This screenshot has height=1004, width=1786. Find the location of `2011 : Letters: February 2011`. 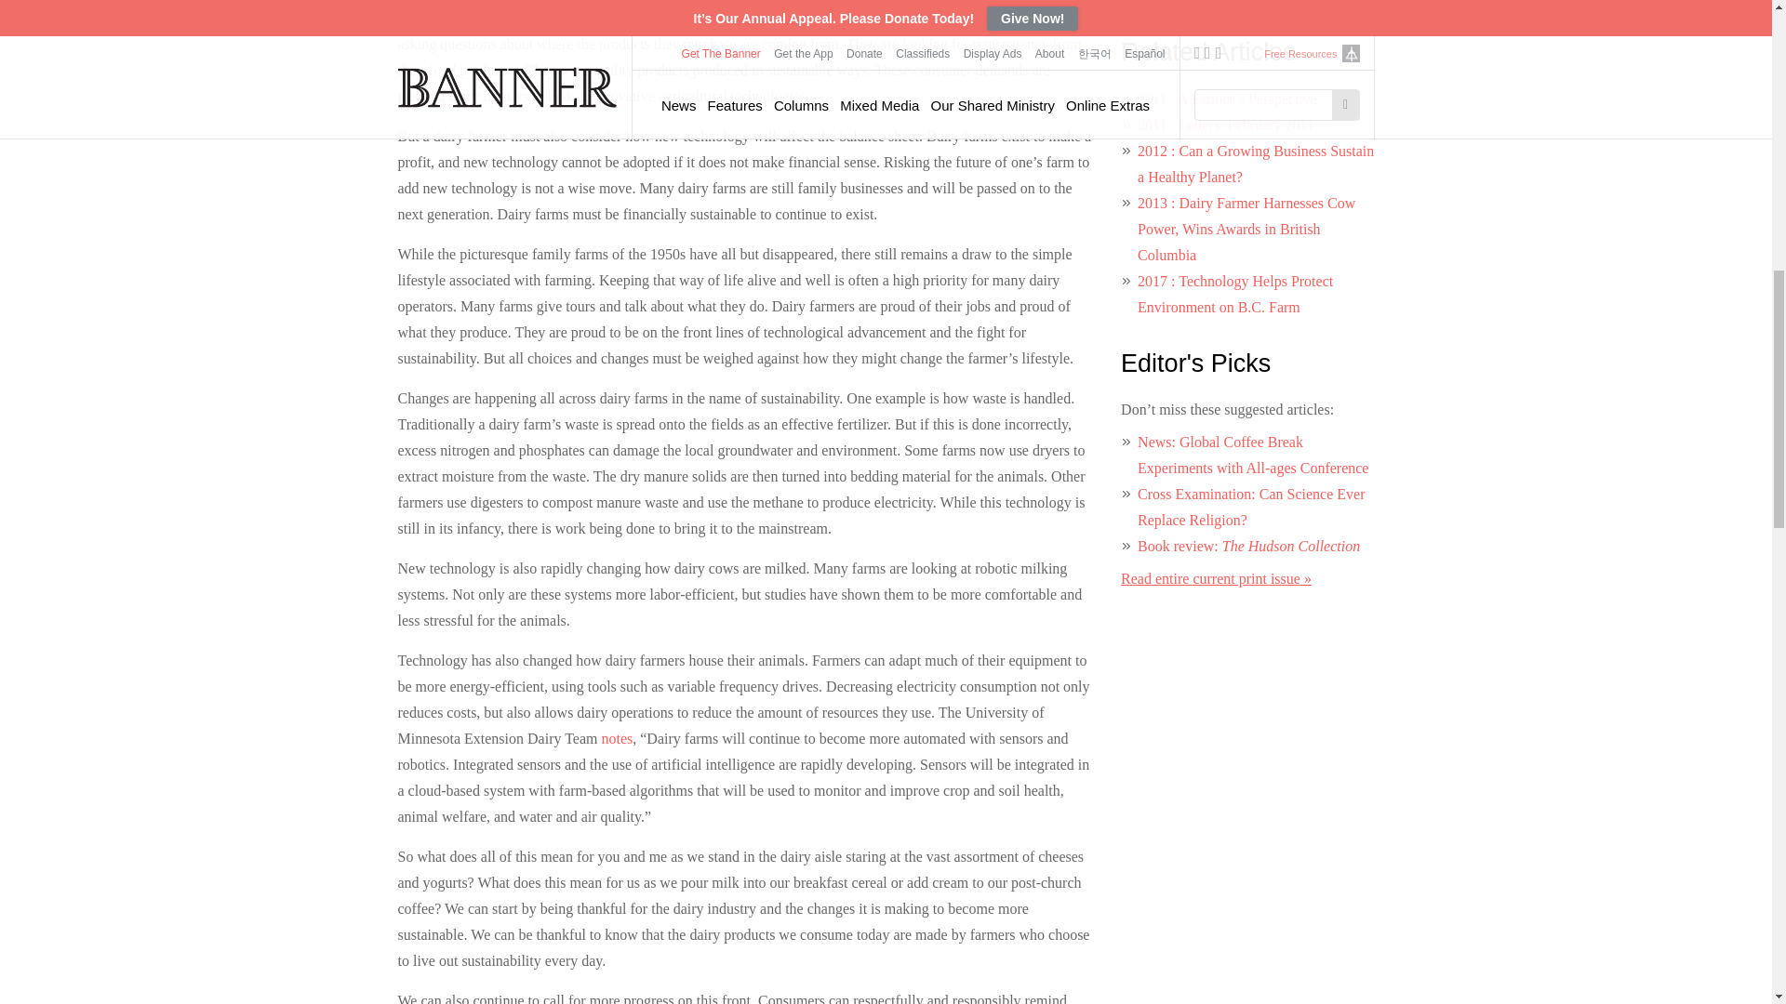

2011 : Letters: February 2011 is located at coordinates (1226, 125).